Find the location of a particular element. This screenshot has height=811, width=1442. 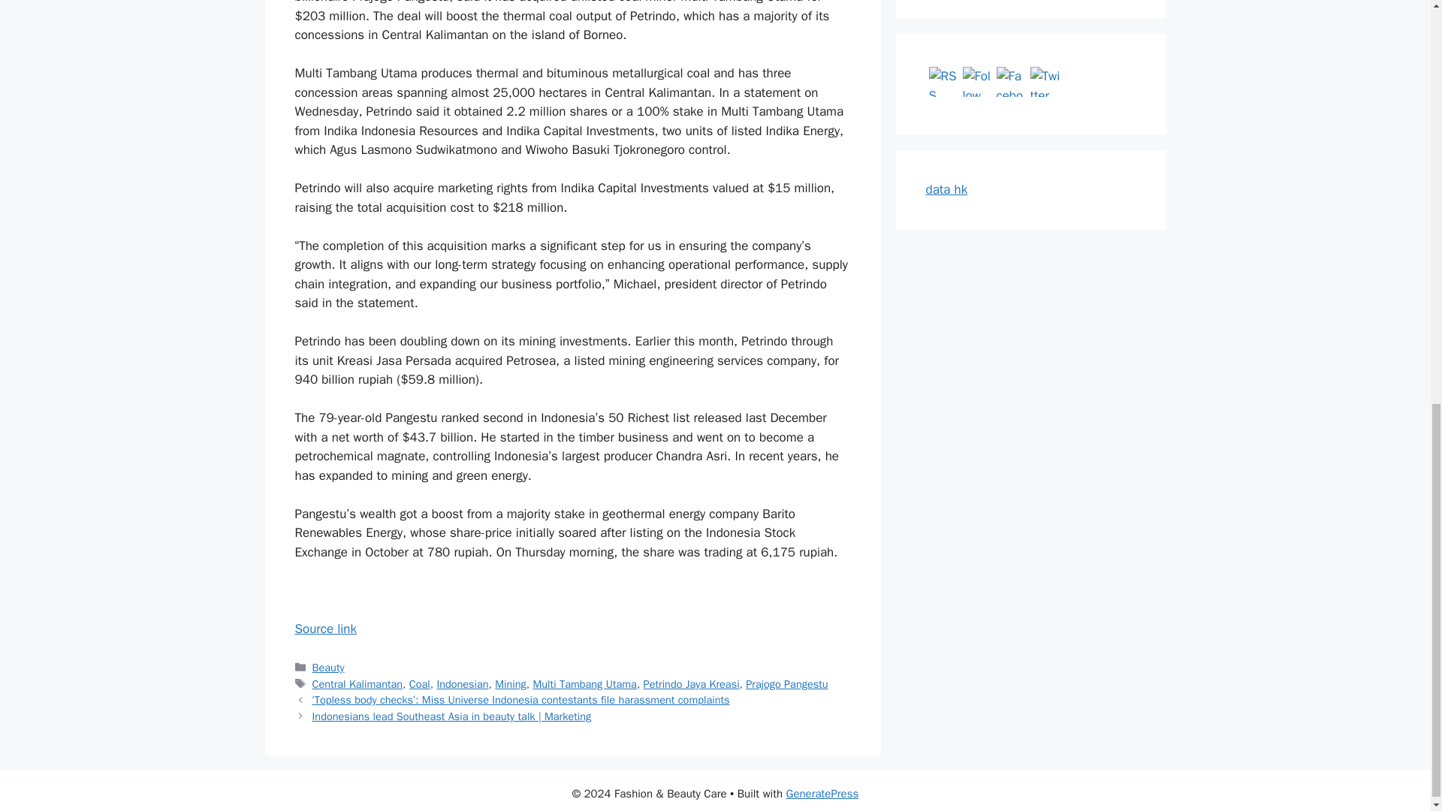

Prajogo Pangestu is located at coordinates (786, 683).